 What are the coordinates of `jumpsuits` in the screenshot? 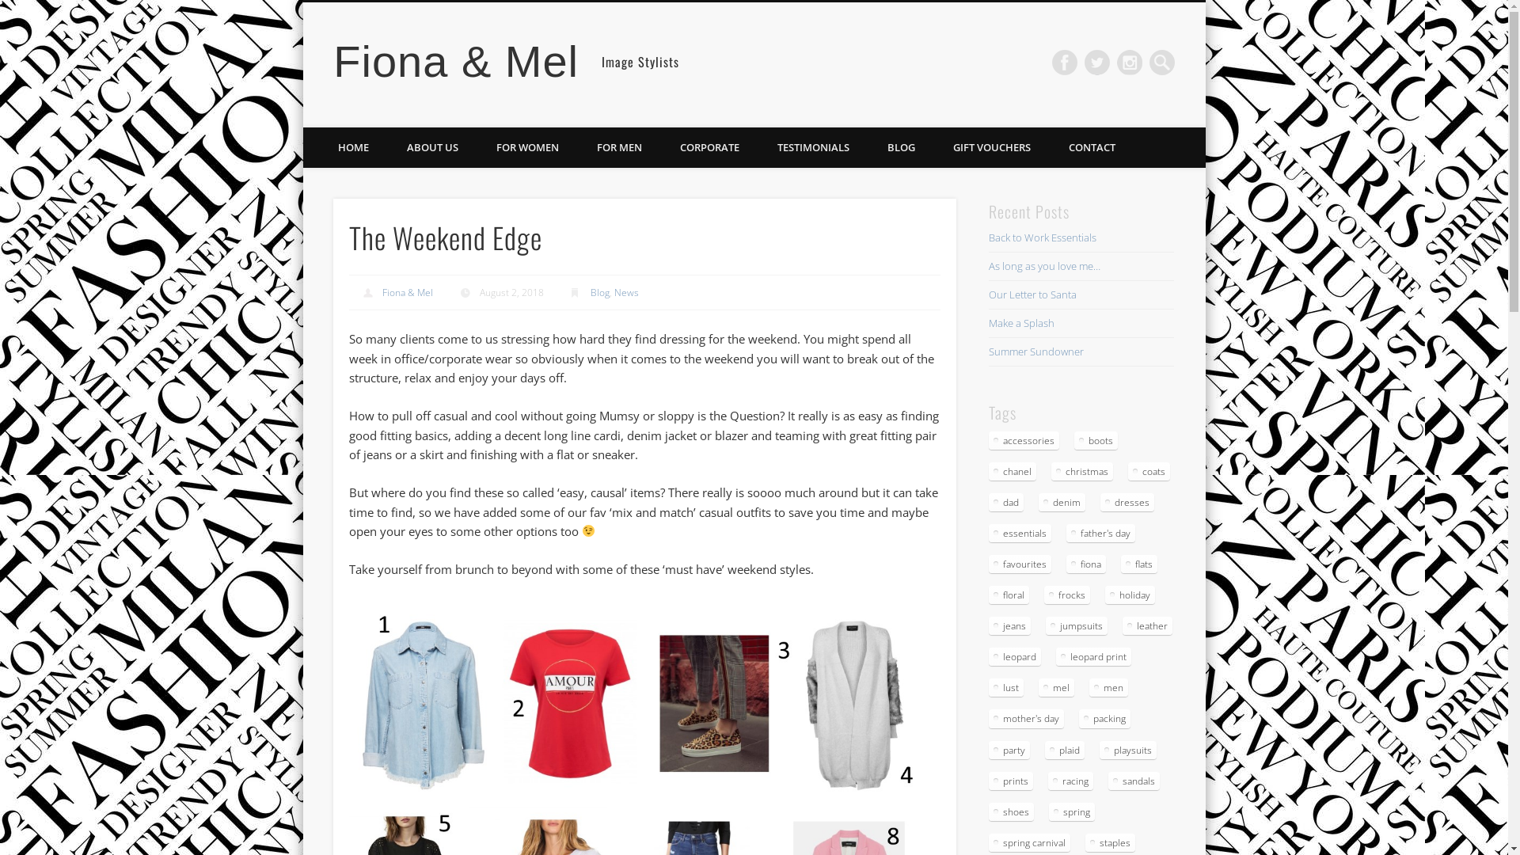 It's located at (1077, 625).